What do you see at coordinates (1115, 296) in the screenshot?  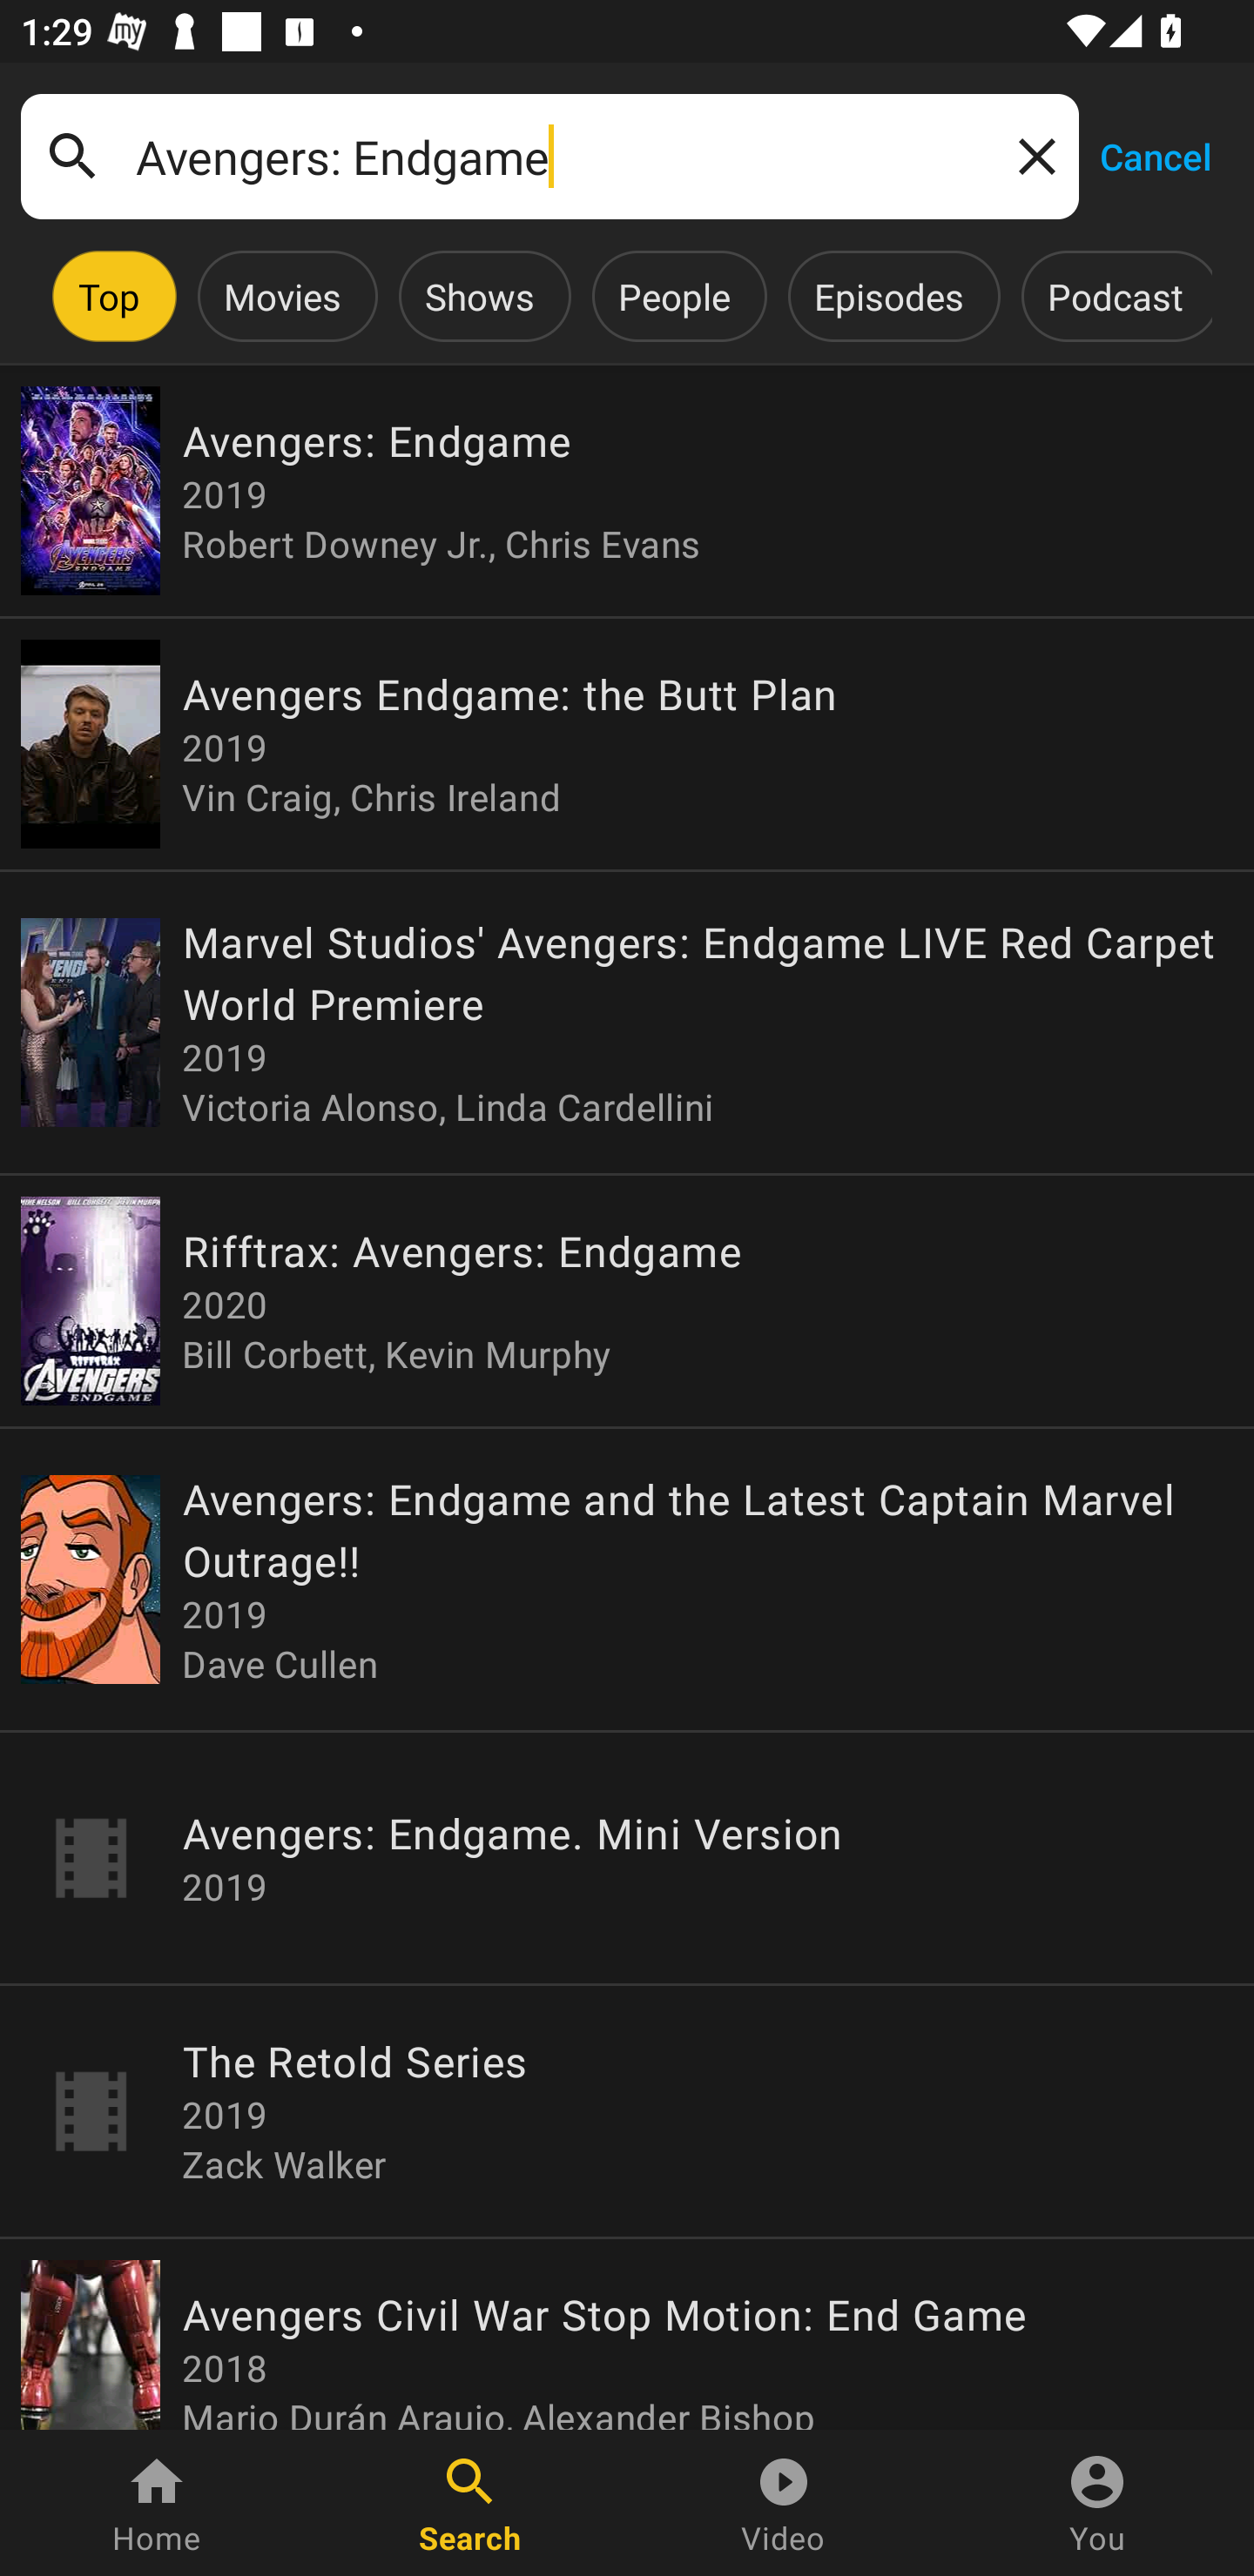 I see `Podcast` at bounding box center [1115, 296].